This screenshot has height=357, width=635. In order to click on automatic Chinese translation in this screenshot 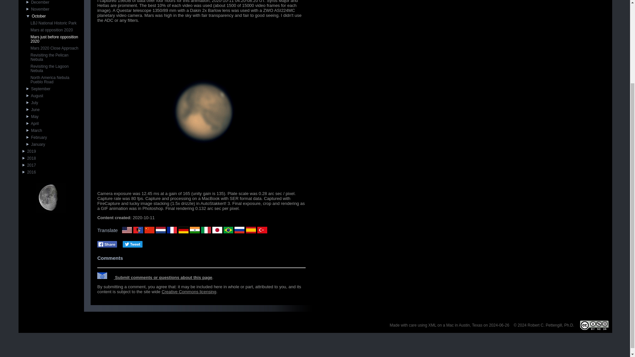, I will do `click(149, 230)`.